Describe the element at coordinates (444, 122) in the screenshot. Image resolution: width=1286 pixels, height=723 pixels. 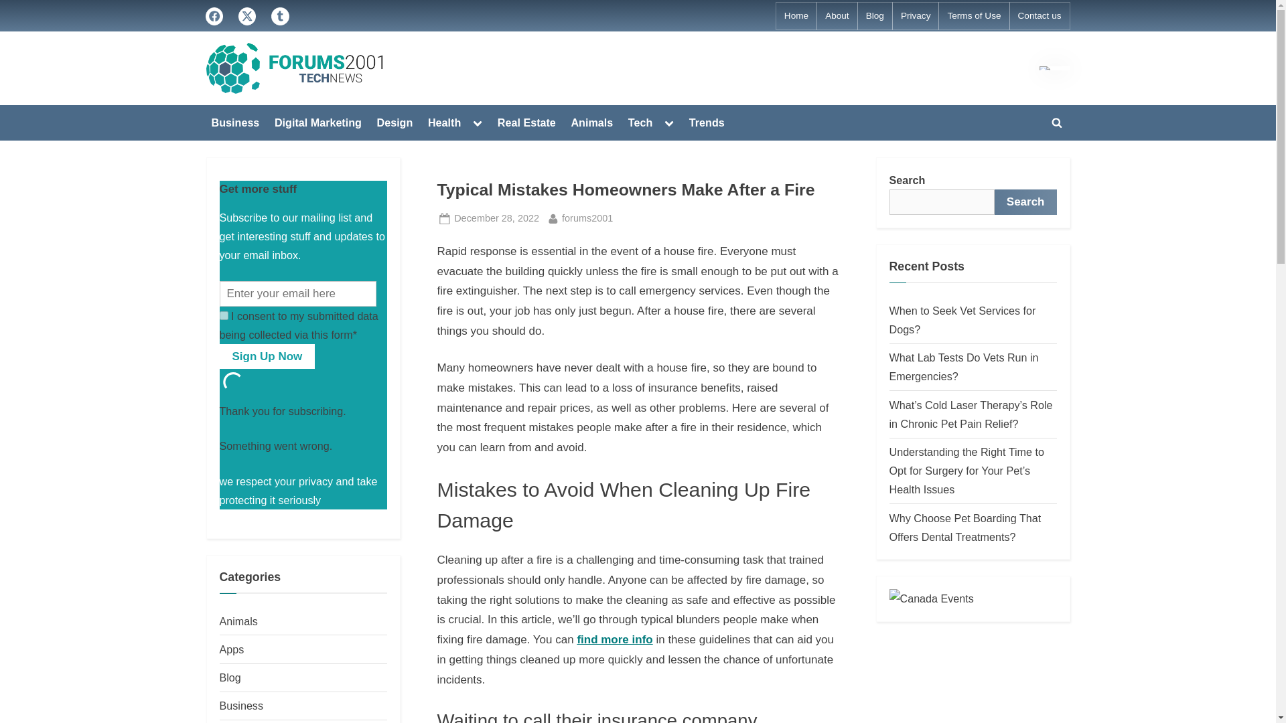
I see `Health` at that location.